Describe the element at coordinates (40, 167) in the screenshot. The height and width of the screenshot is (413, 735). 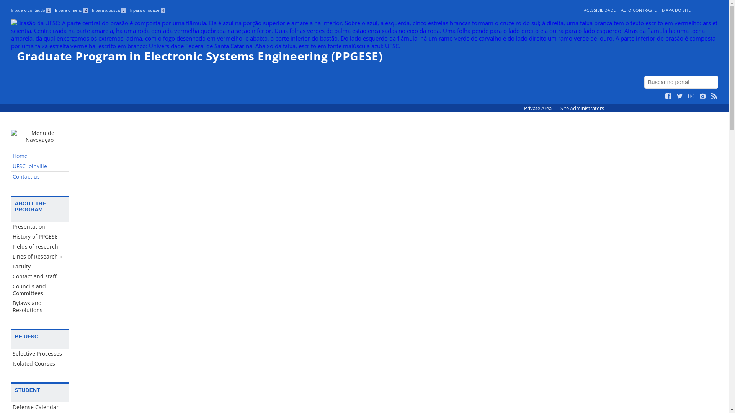
I see `UFSC Joinville` at that location.